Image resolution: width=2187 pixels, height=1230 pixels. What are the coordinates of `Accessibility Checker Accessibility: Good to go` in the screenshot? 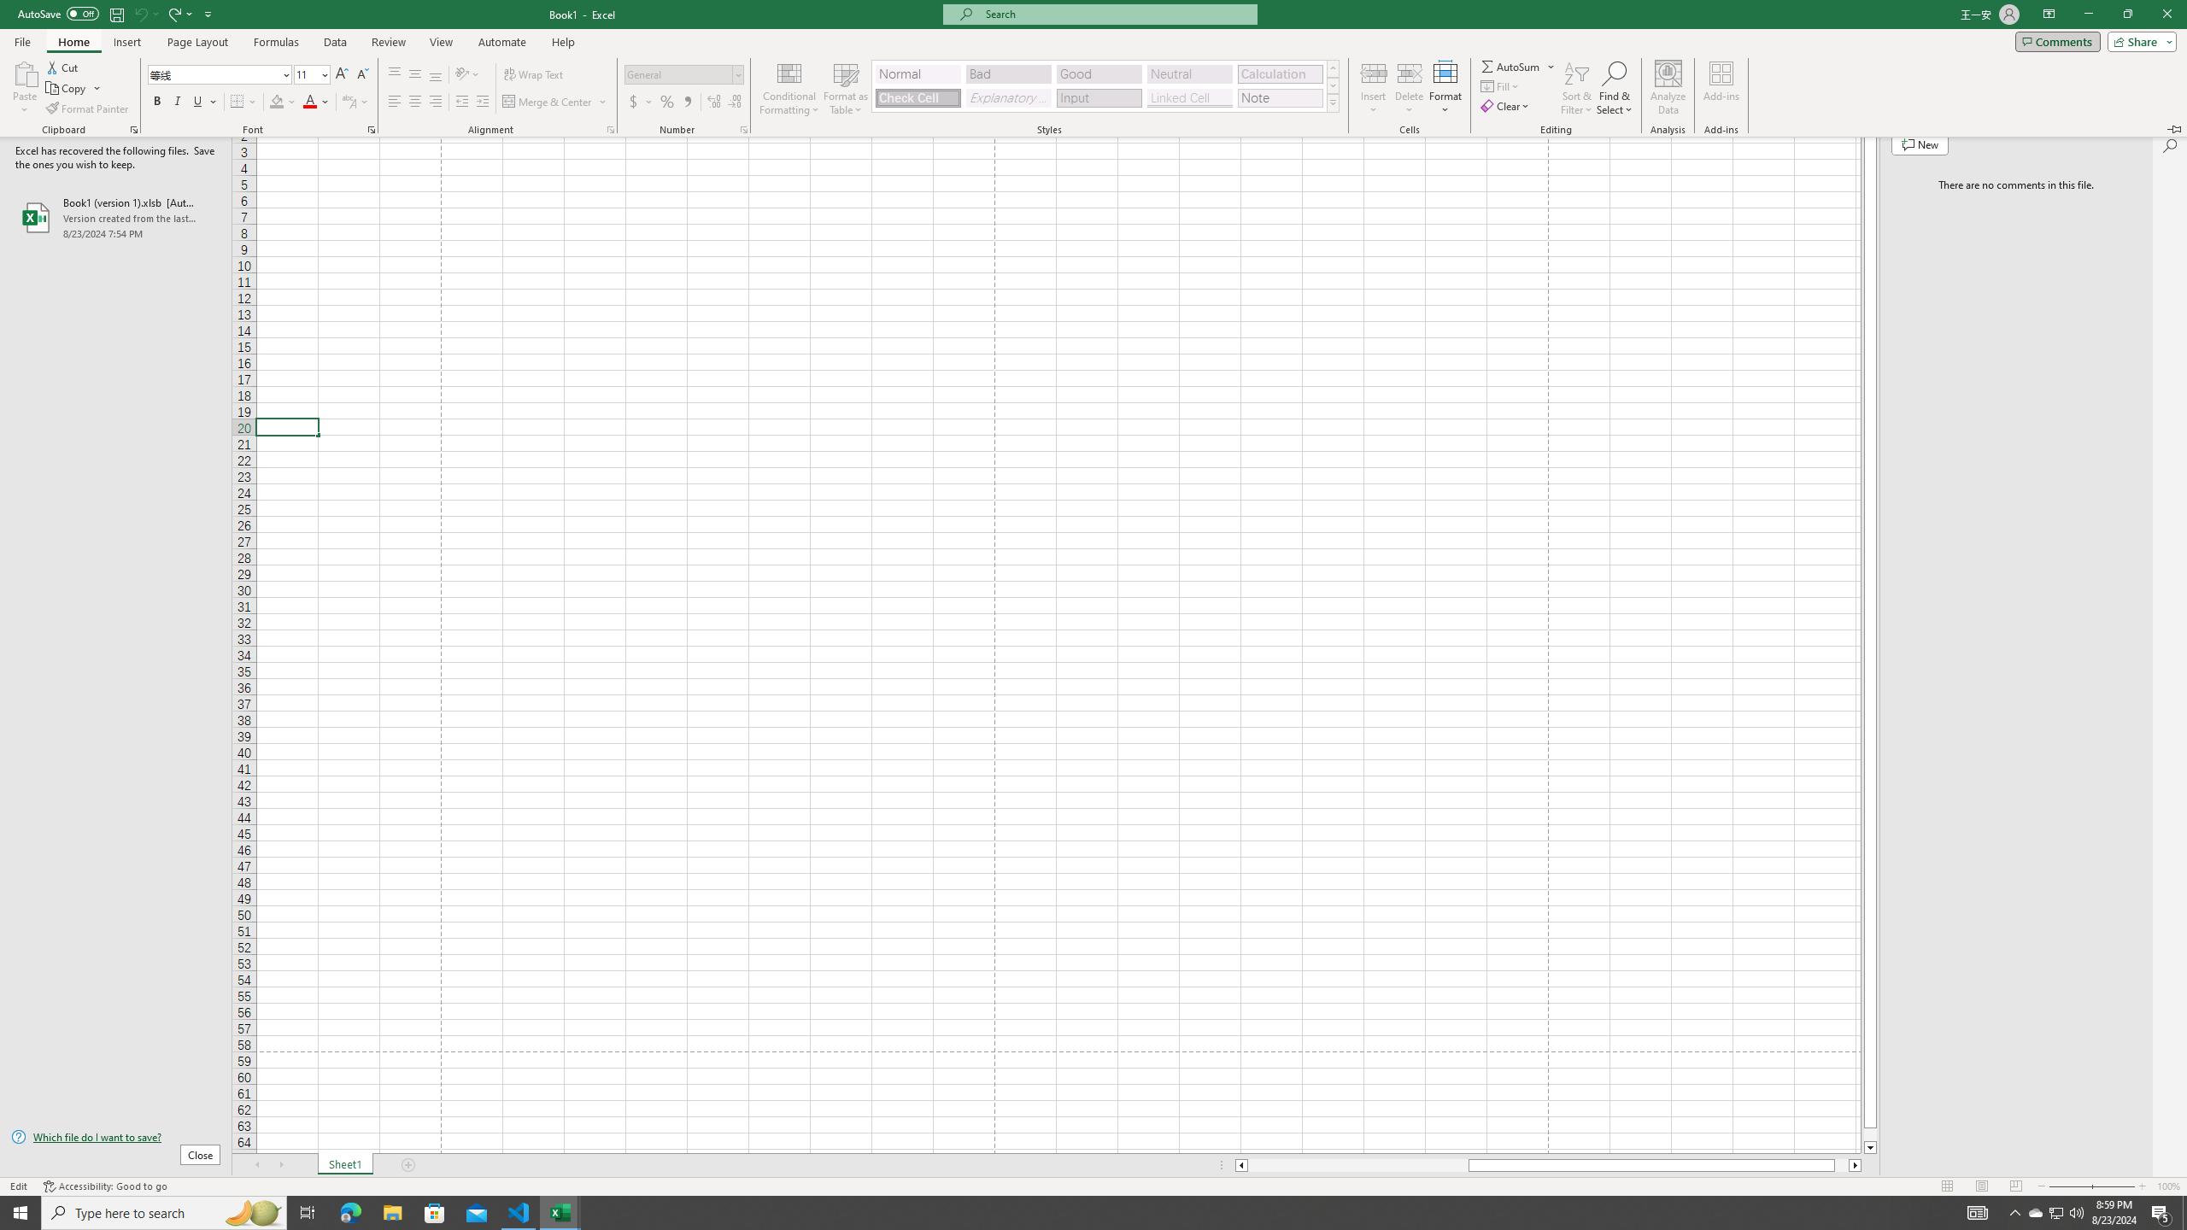 It's located at (106, 1186).